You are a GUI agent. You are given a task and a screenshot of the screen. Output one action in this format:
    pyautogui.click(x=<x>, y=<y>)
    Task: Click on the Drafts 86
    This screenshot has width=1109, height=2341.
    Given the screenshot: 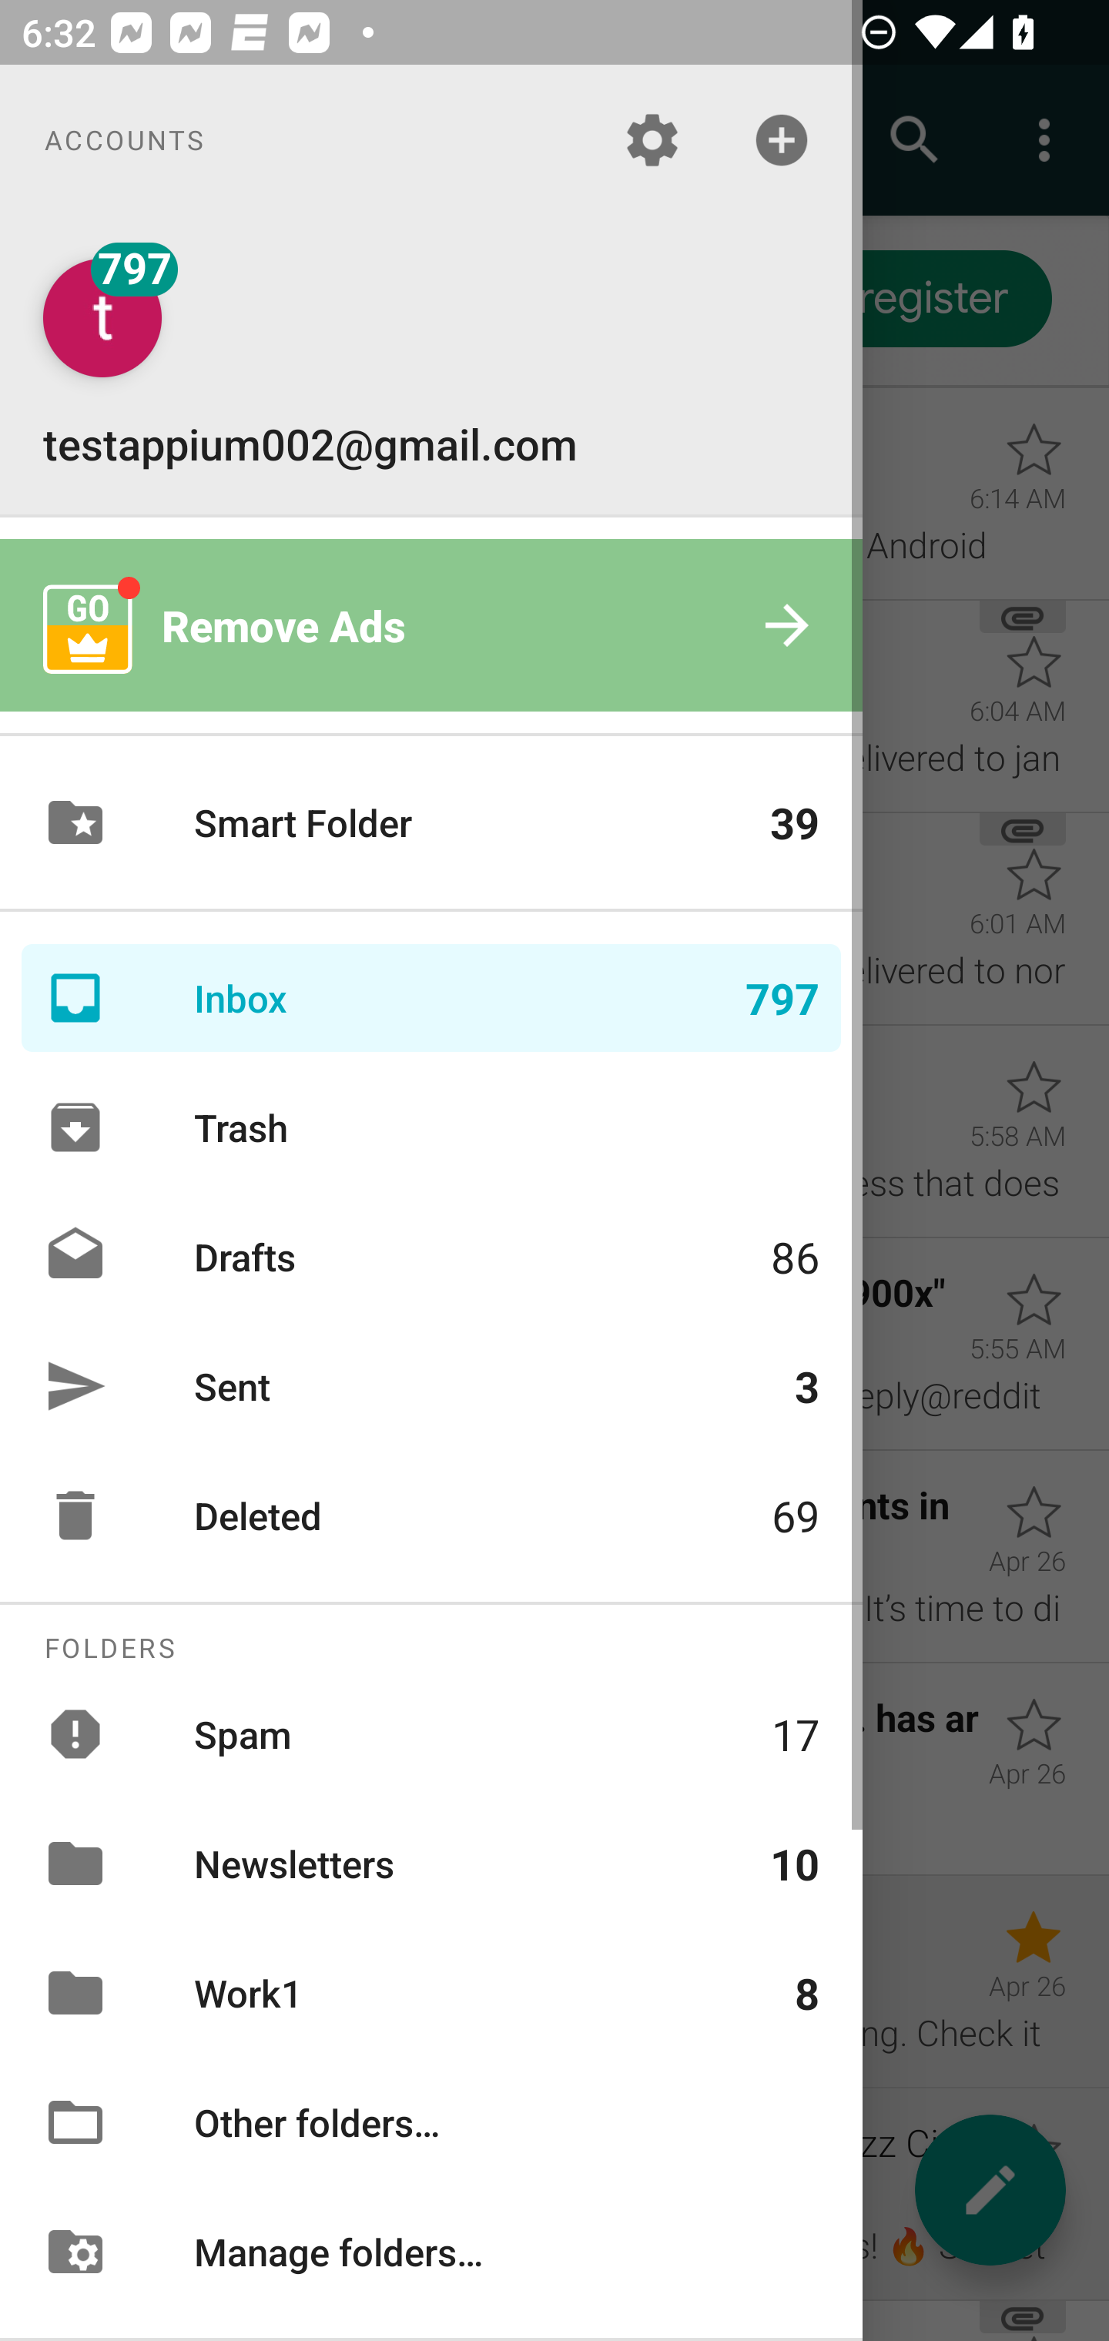 What is the action you would take?
    pyautogui.click(x=431, y=1255)
    